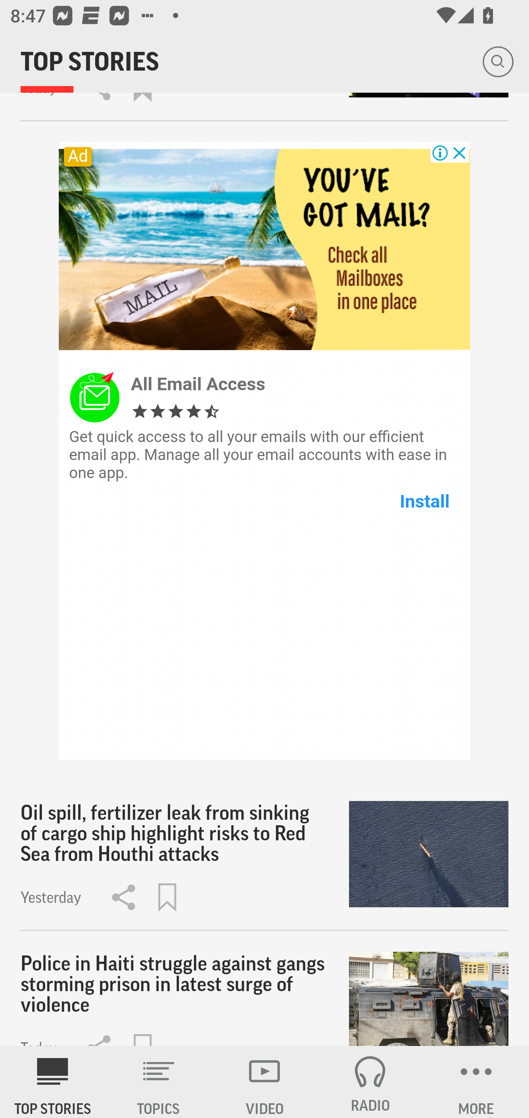 The width and height of the screenshot is (529, 1118). What do you see at coordinates (198, 384) in the screenshot?
I see `All Email Access` at bounding box center [198, 384].